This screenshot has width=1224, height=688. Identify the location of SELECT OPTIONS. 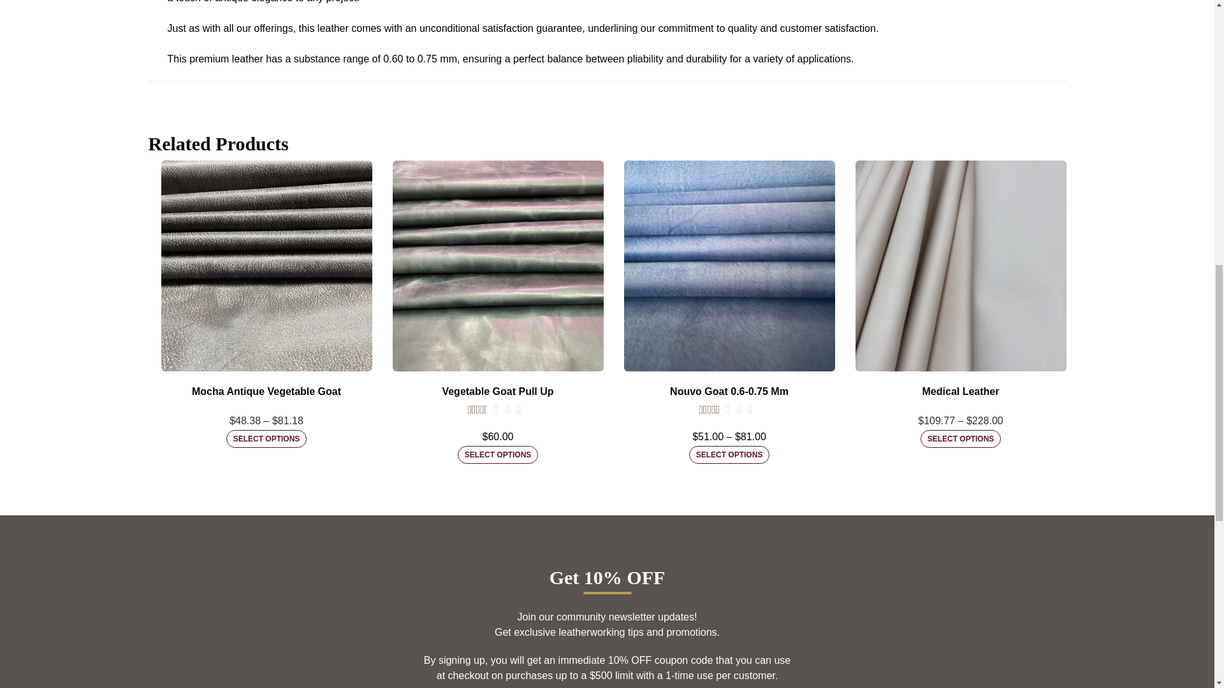
(729, 454).